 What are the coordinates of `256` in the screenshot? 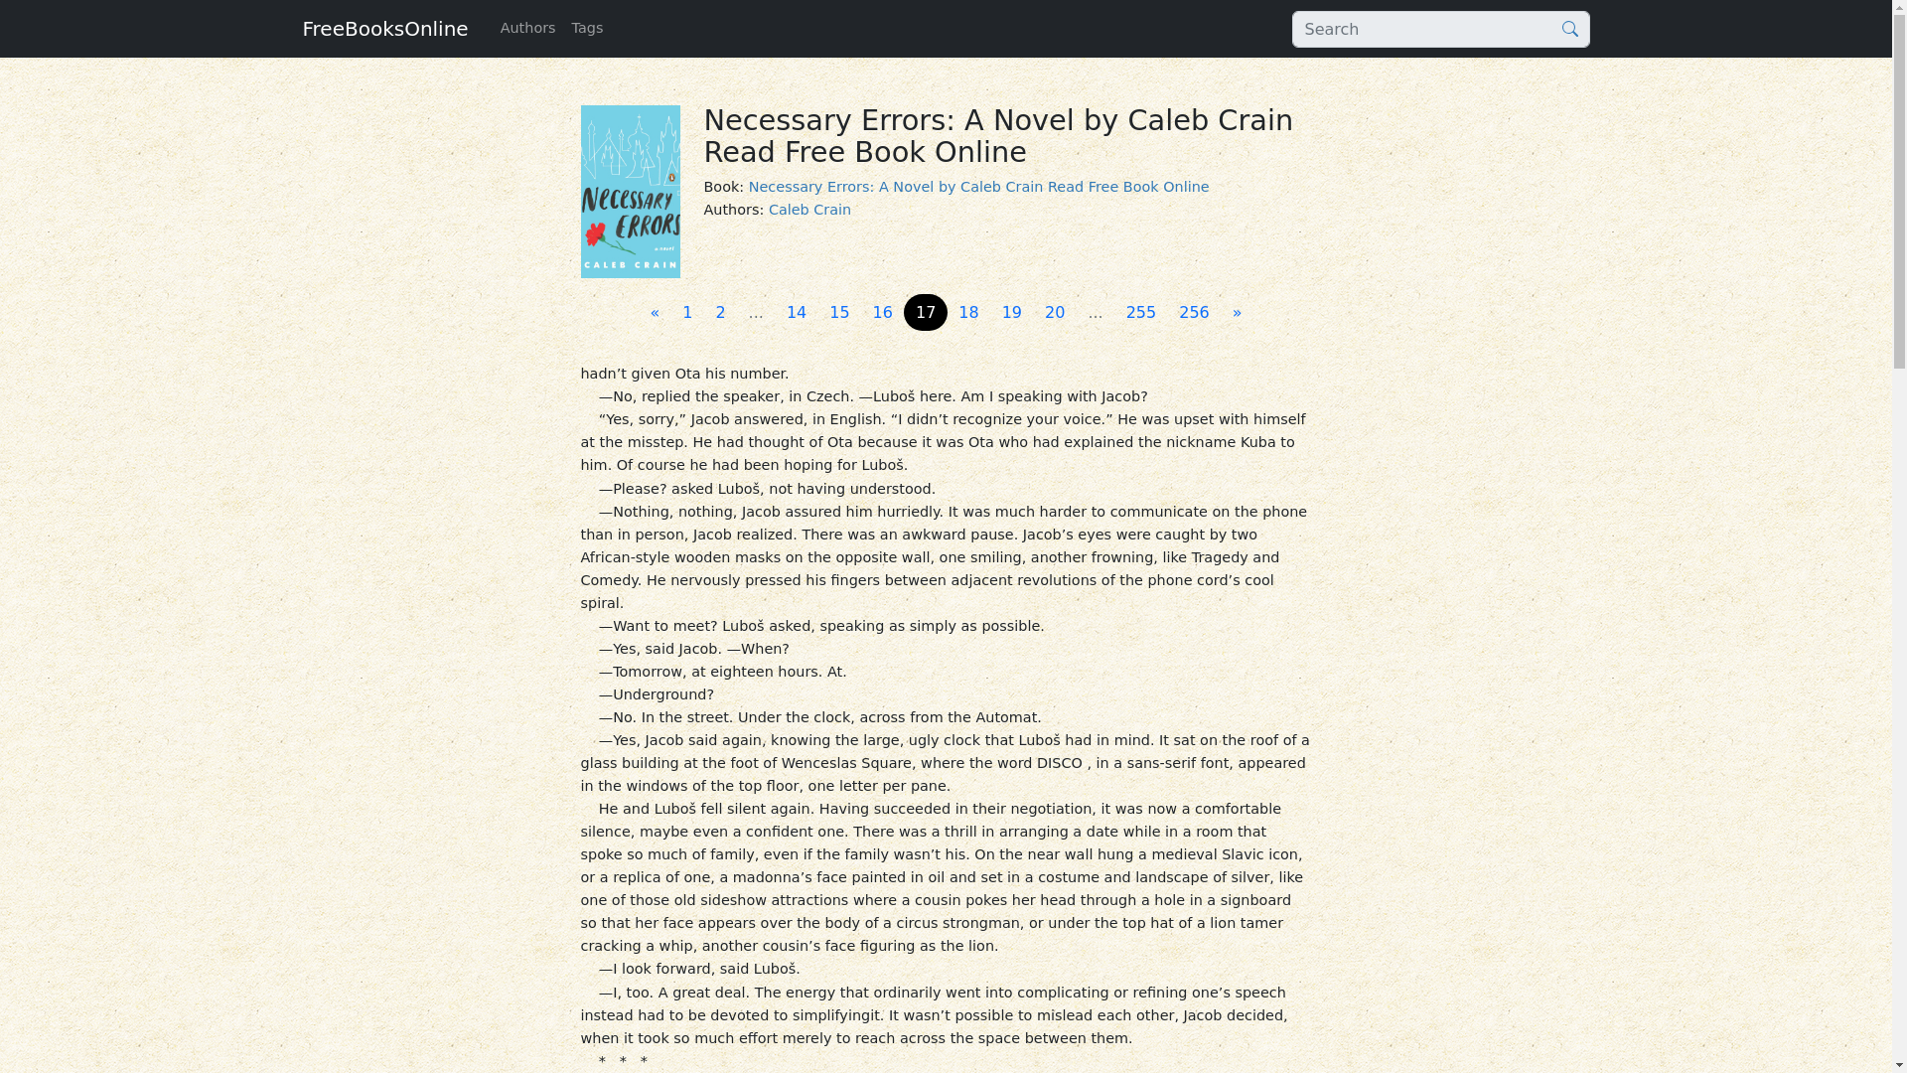 It's located at (1194, 312).